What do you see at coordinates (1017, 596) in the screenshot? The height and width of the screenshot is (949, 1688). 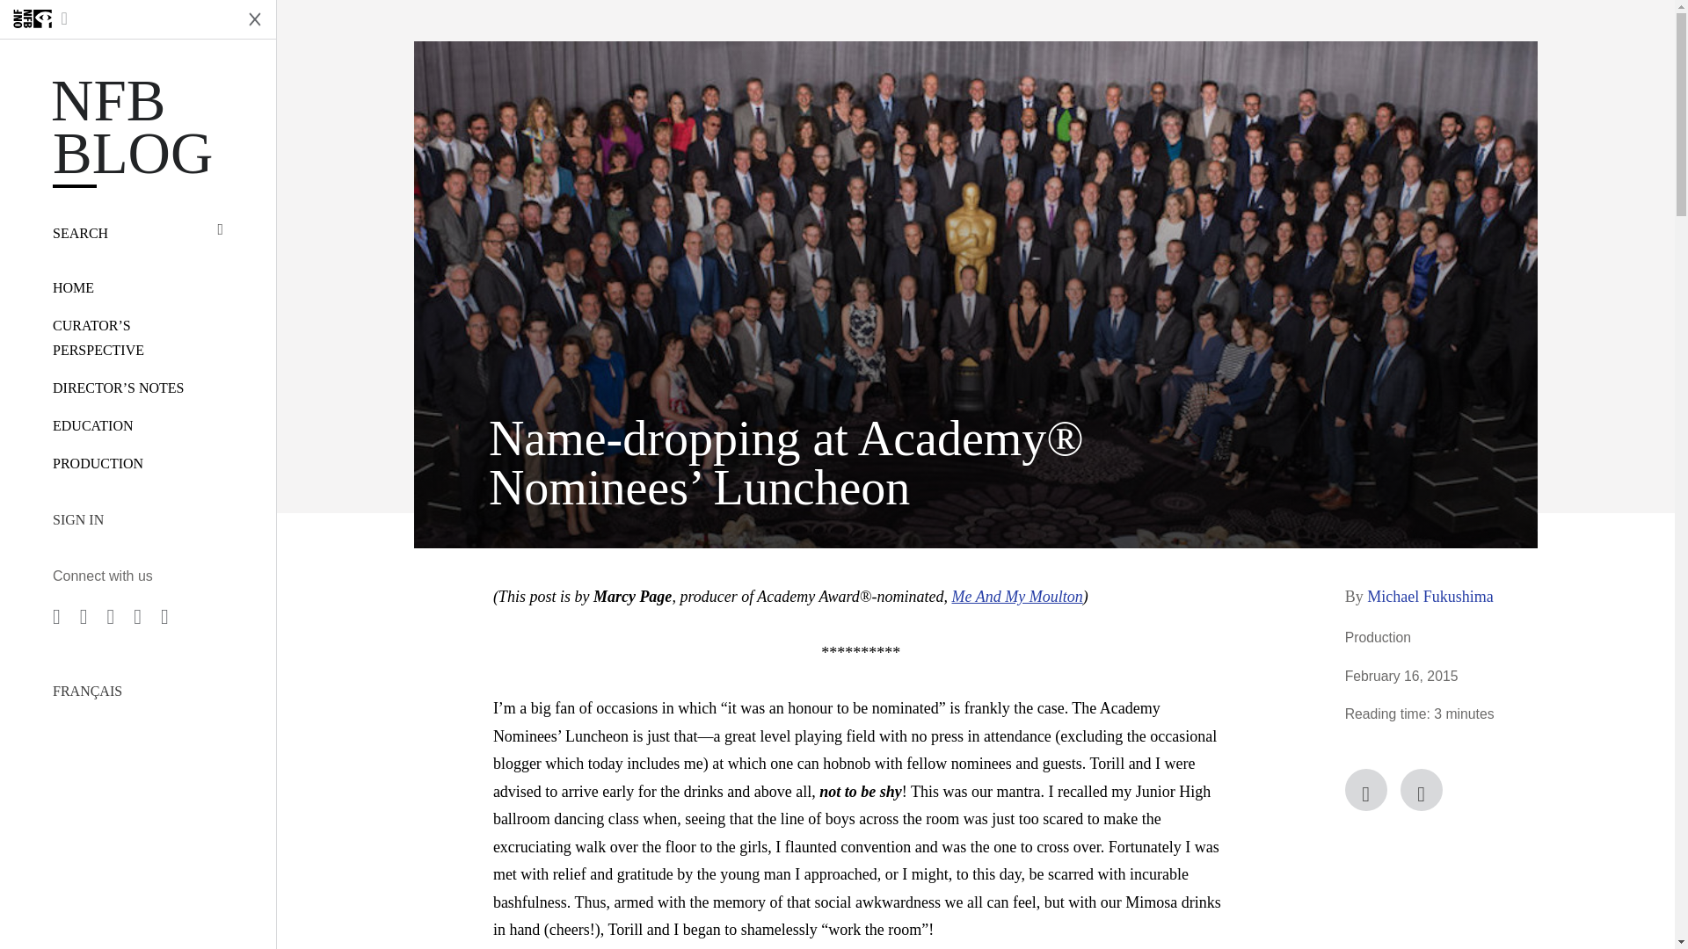 I see `Me And My Moulton site` at bounding box center [1017, 596].